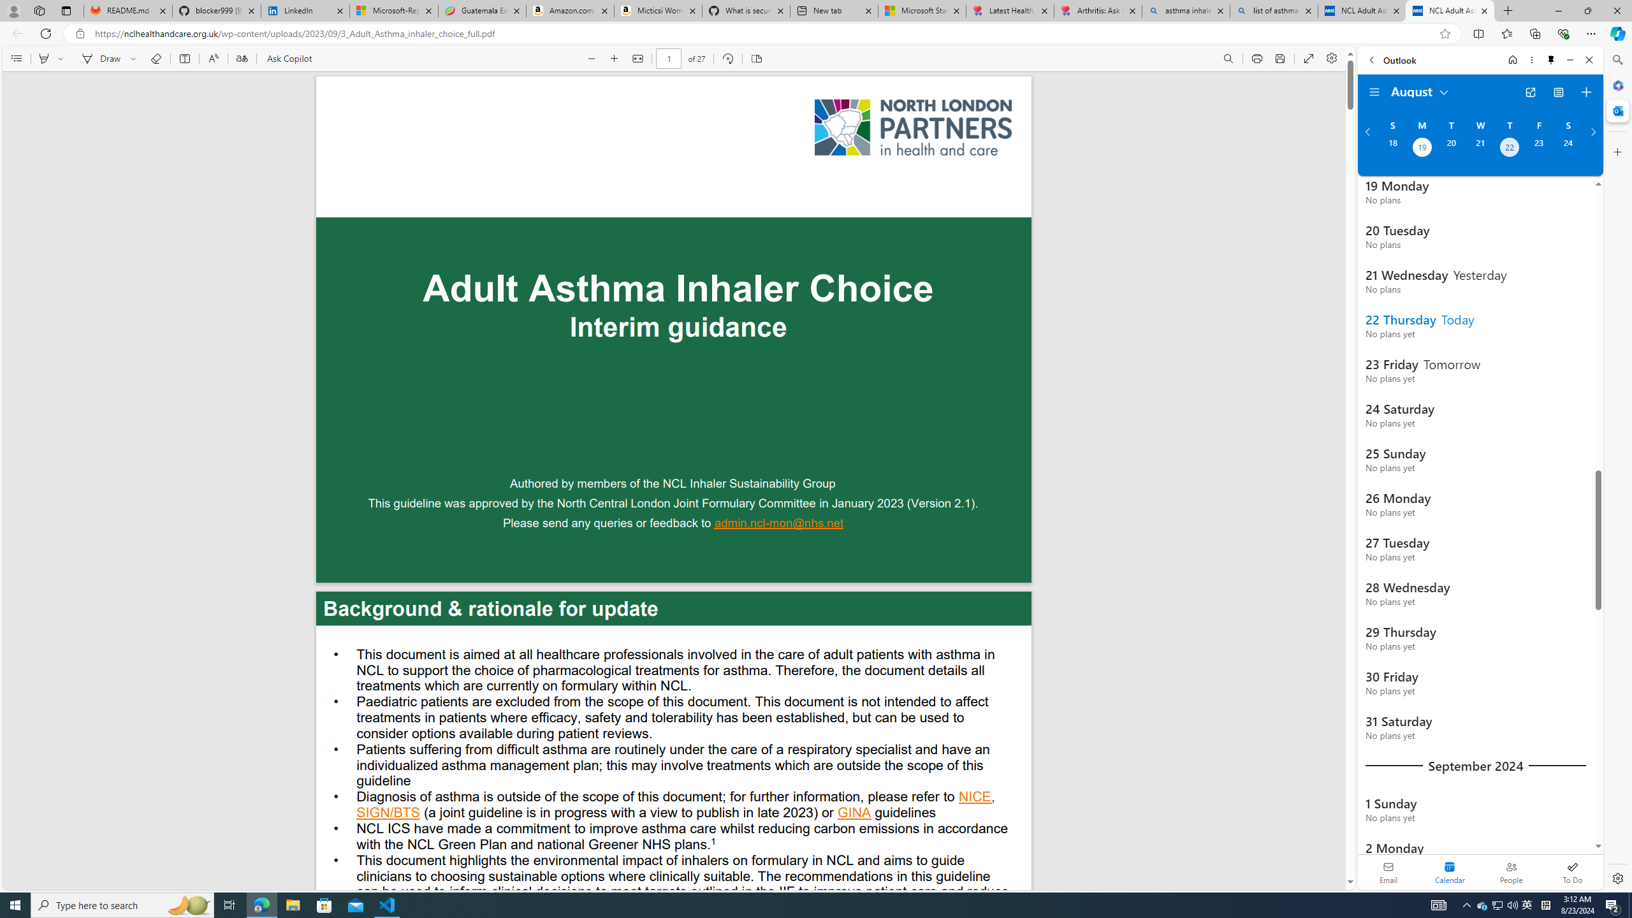  Describe the element at coordinates (1586, 92) in the screenshot. I see `Create event` at that location.